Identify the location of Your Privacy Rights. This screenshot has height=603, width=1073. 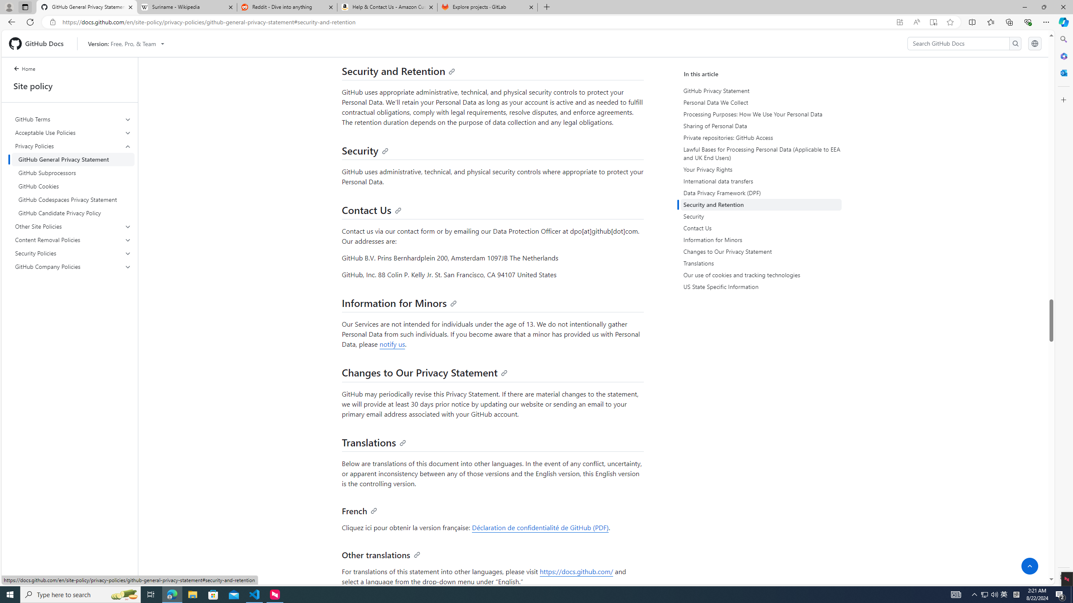
(761, 170).